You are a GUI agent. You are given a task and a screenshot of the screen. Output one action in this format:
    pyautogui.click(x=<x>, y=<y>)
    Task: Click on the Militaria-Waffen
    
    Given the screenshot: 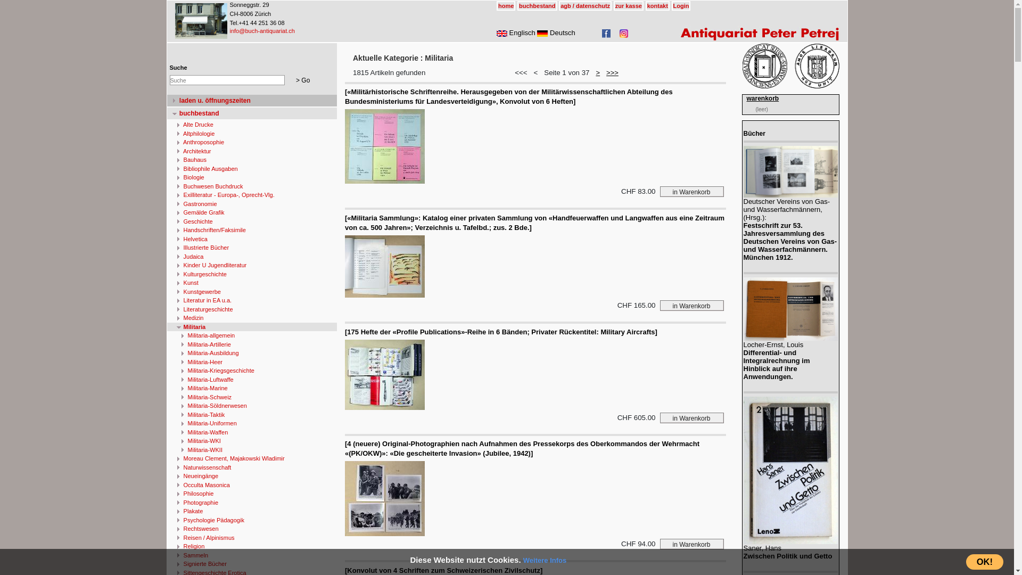 What is the action you would take?
    pyautogui.click(x=252, y=432)
    